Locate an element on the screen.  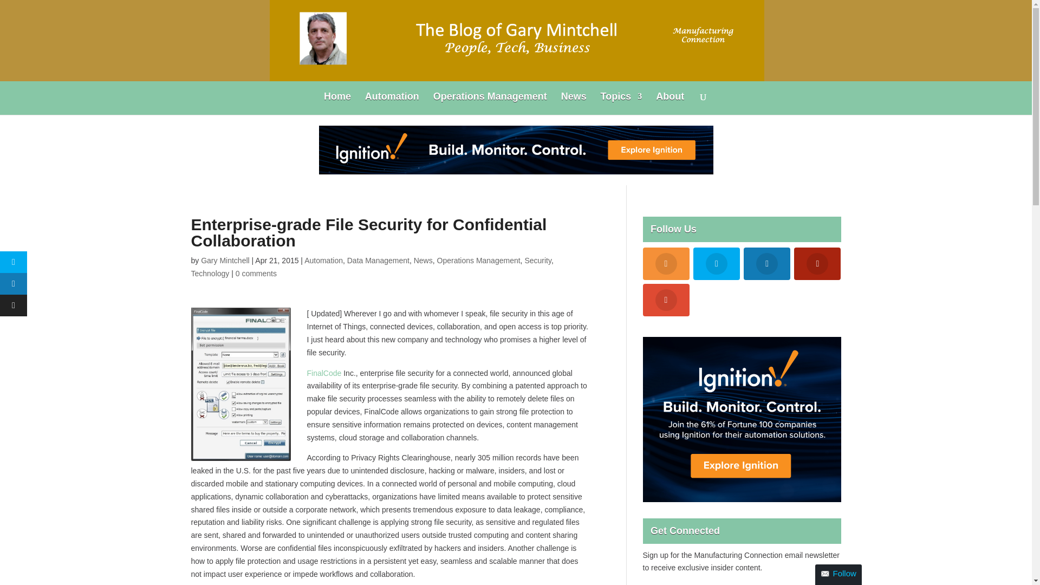
Posts by Gary Mintchell is located at coordinates (225, 261).